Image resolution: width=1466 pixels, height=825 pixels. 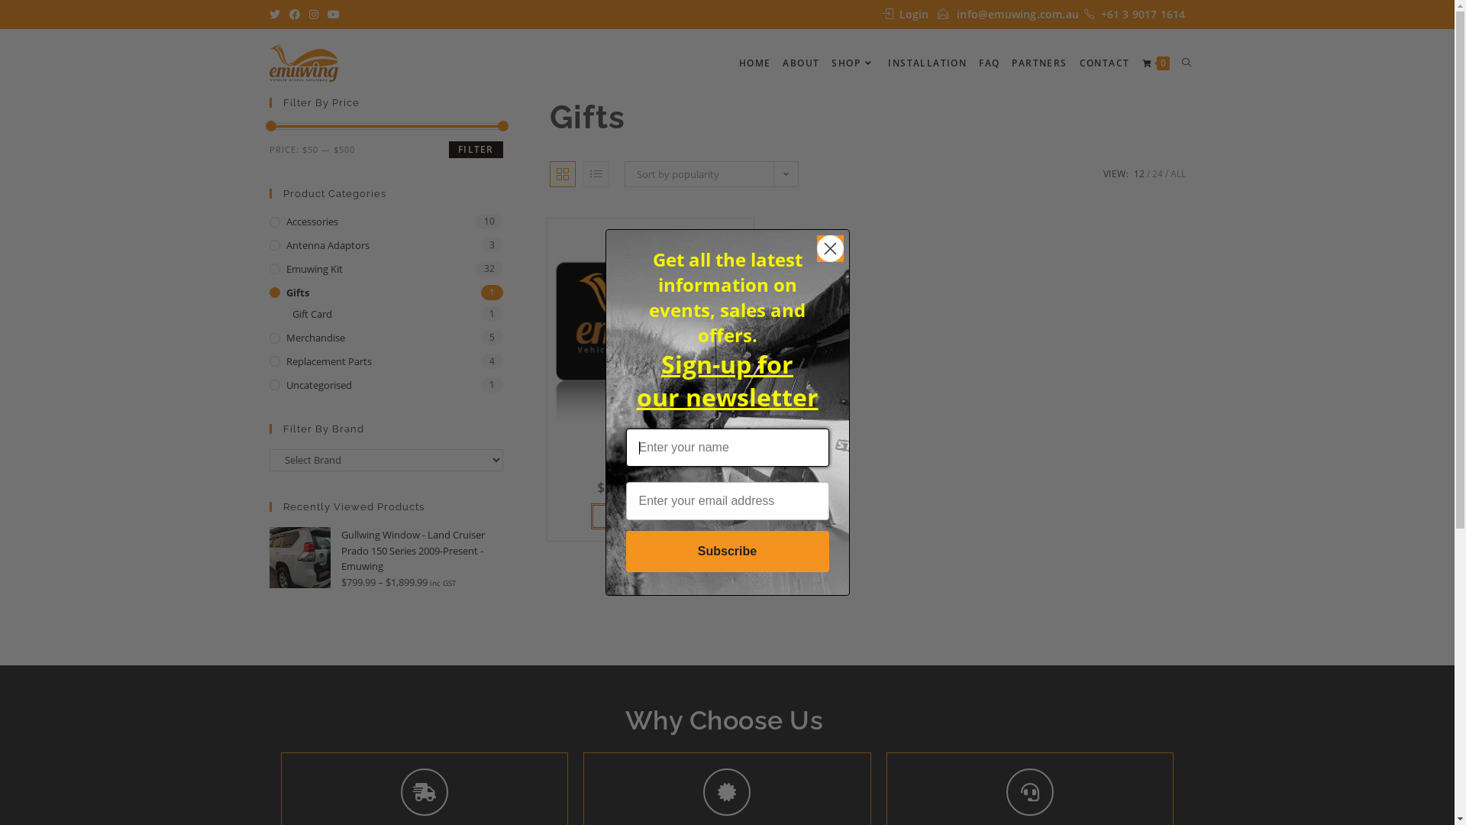 I want to click on Login, so click(x=915, y=14).